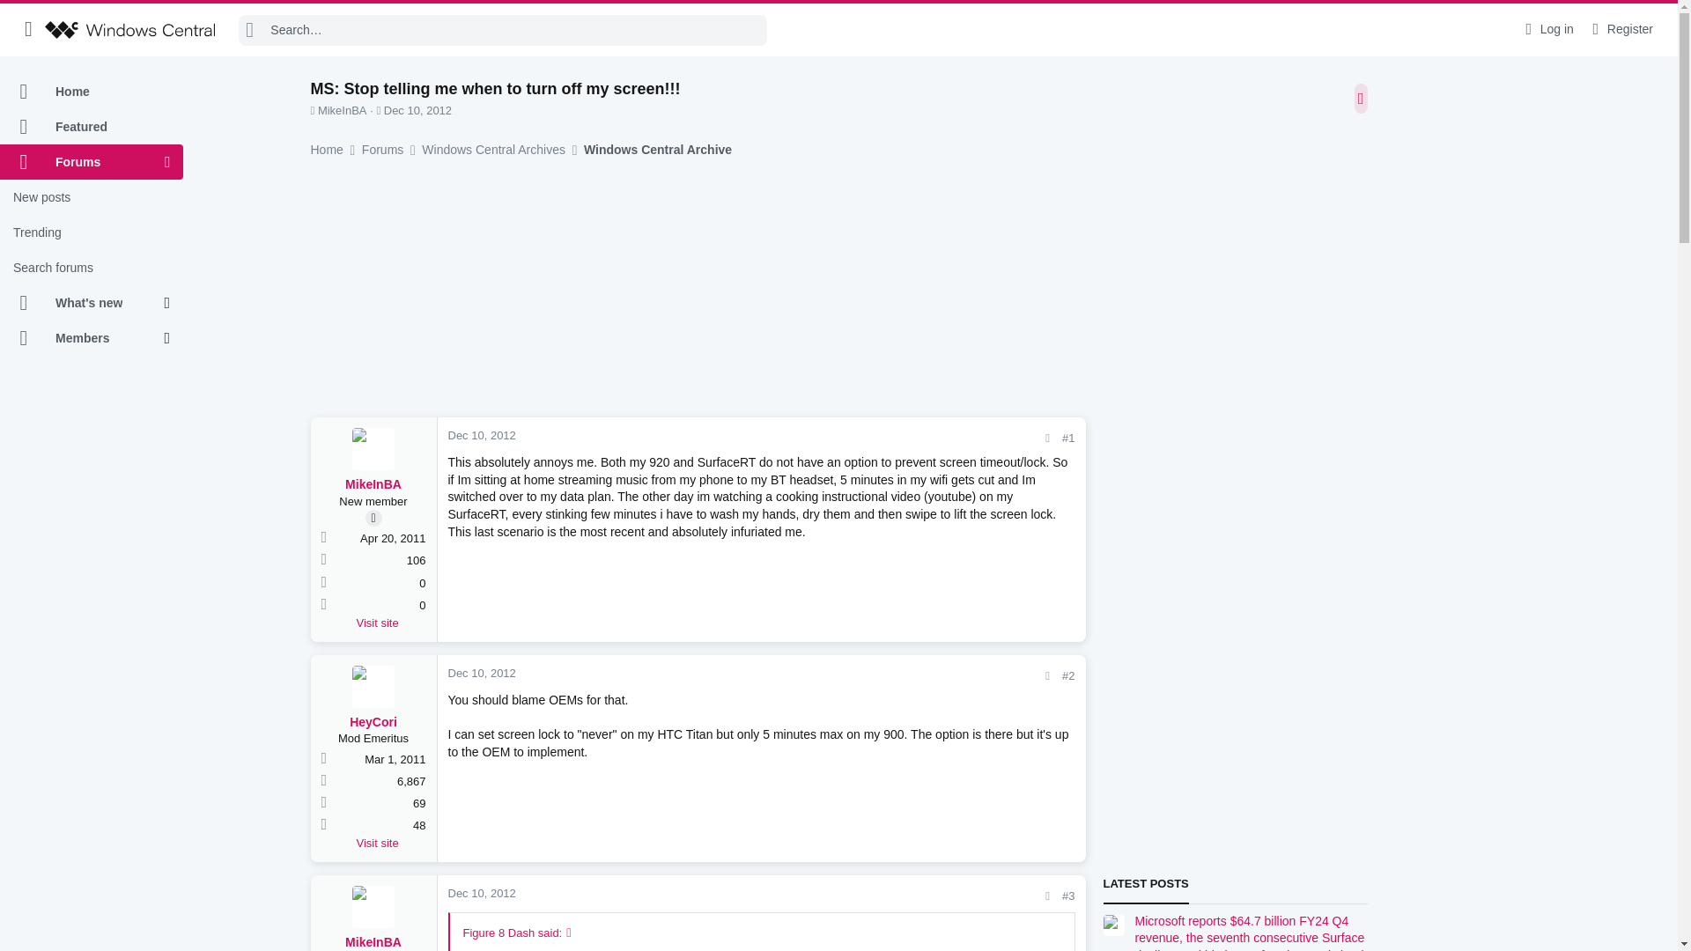  Describe the element at coordinates (92, 268) in the screenshot. I see `Search forums` at that location.